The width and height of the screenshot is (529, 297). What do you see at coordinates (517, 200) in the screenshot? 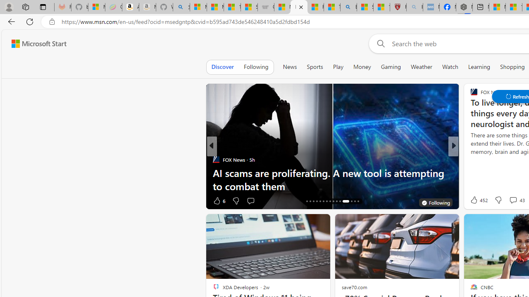
I see `View comments 43 Comment` at bounding box center [517, 200].